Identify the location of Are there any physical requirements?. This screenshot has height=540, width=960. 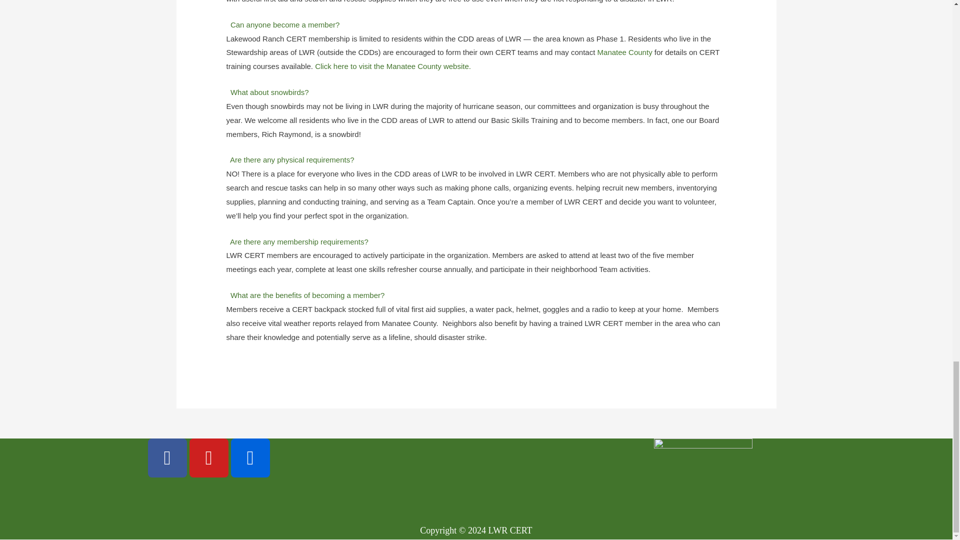
(292, 160).